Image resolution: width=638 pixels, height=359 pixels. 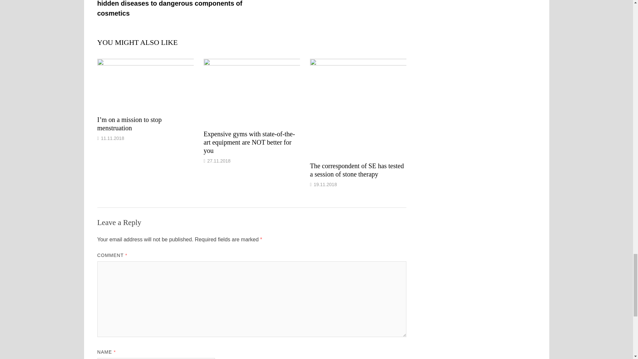 What do you see at coordinates (219, 161) in the screenshot?
I see `27.11.2018` at bounding box center [219, 161].